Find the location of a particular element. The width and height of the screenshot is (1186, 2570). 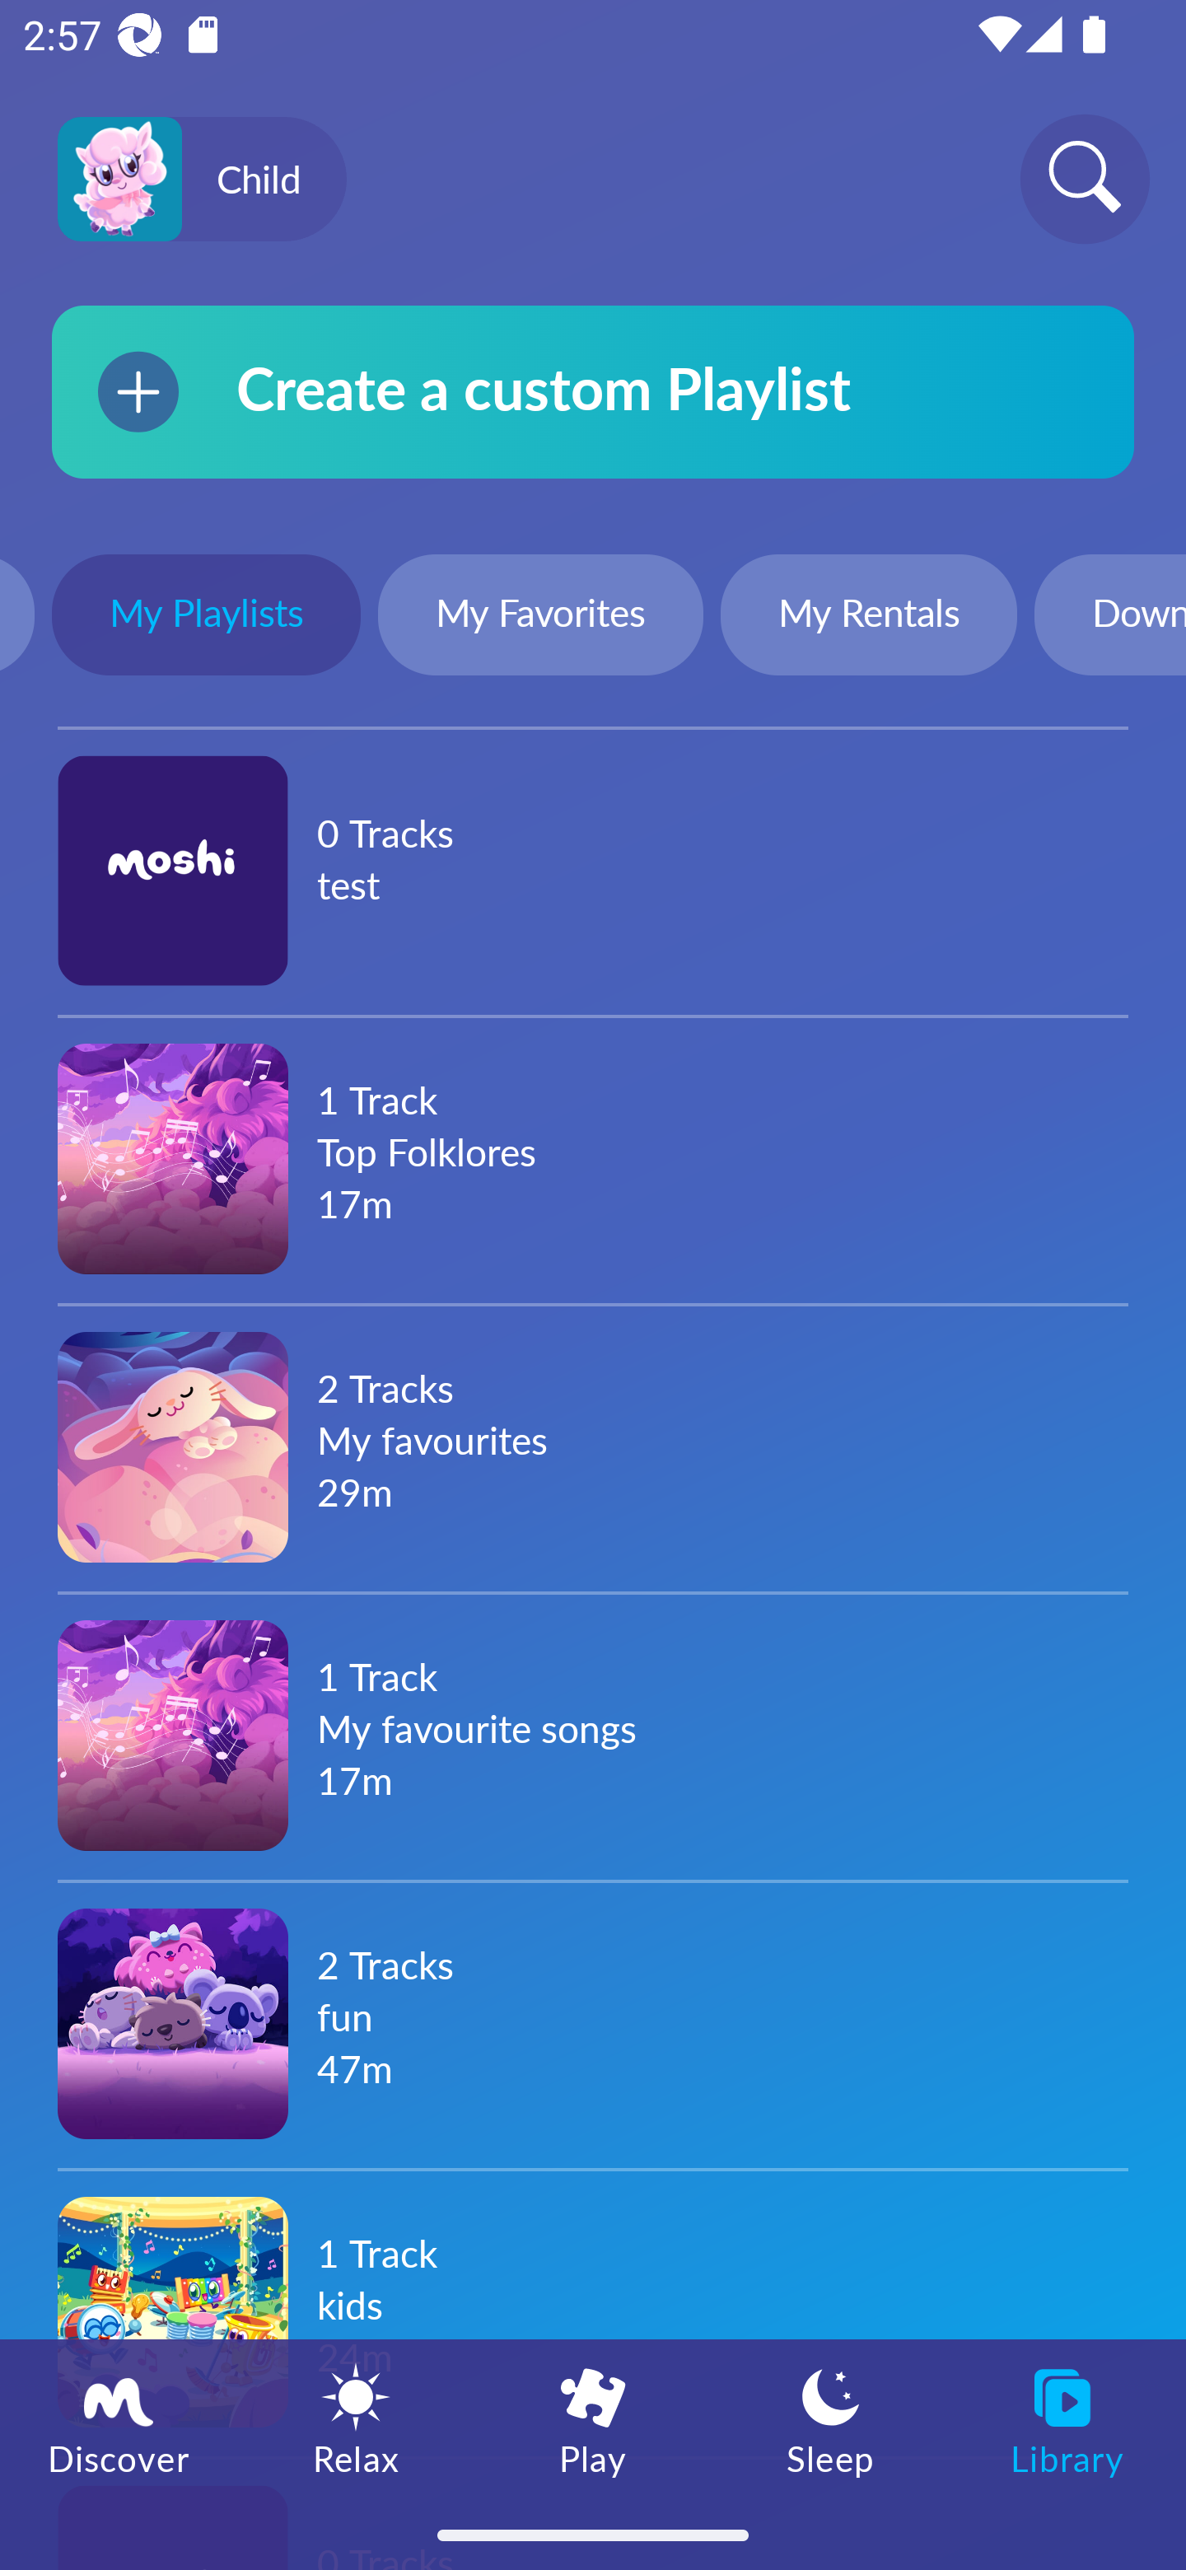

My Favorites is located at coordinates (540, 618).